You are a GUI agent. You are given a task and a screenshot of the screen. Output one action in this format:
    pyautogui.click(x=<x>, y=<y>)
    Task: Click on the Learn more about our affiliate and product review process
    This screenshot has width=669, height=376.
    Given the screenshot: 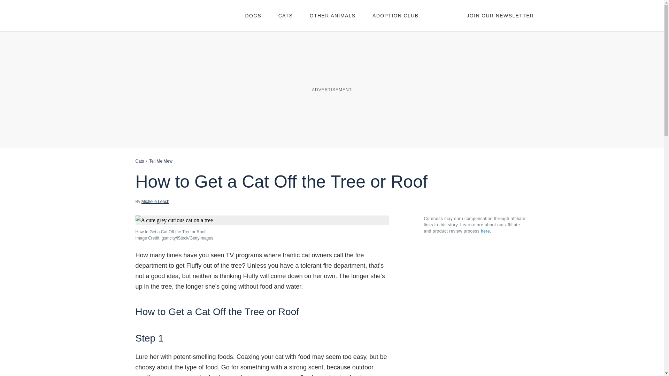 What is the action you would take?
    pyautogui.click(x=485, y=231)
    